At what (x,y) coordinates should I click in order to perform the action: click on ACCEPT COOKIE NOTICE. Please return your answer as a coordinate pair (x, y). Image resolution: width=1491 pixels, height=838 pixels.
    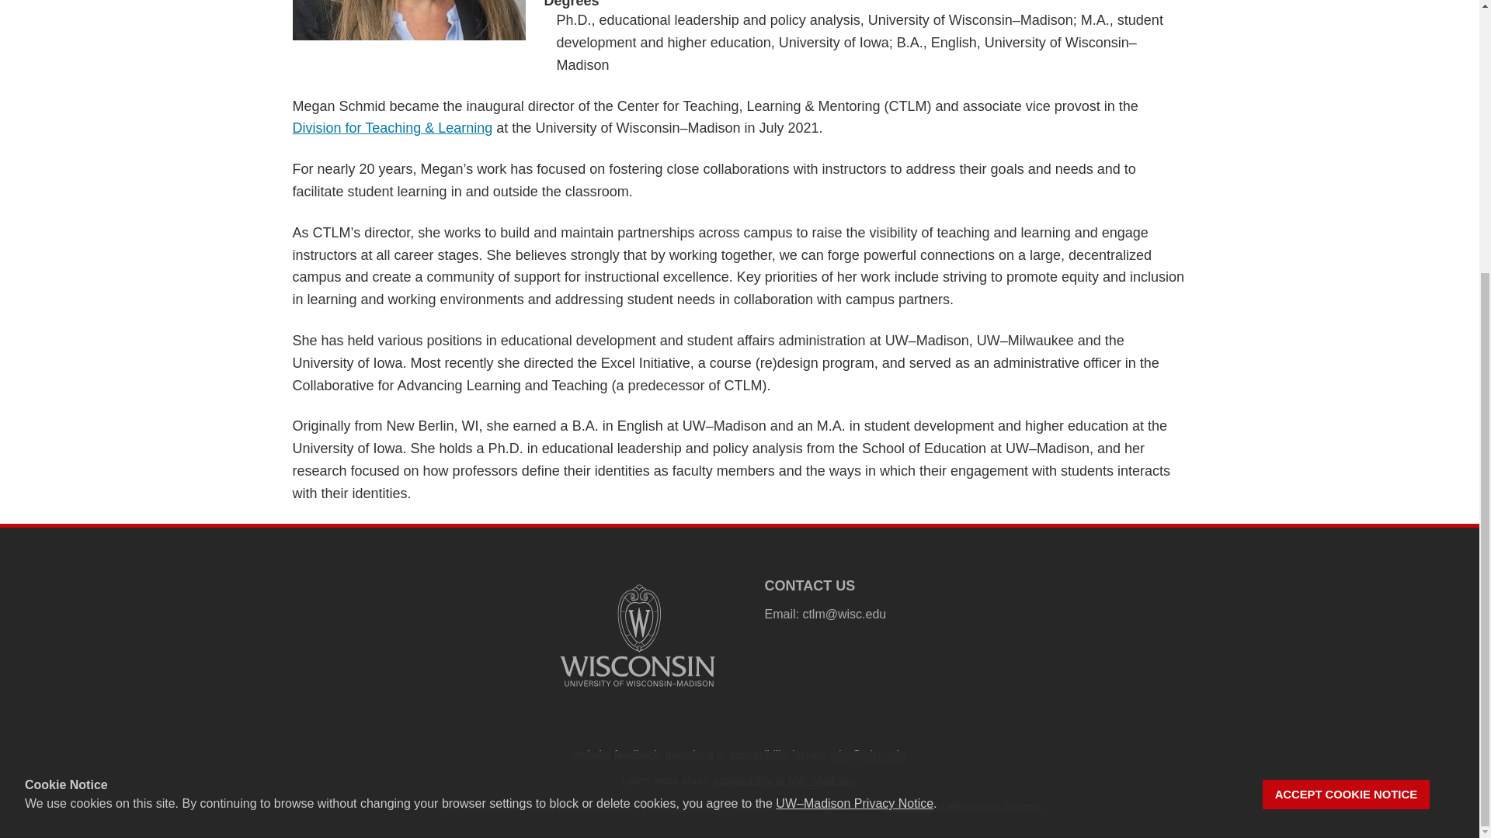
    Looking at the image, I should click on (1347, 398).